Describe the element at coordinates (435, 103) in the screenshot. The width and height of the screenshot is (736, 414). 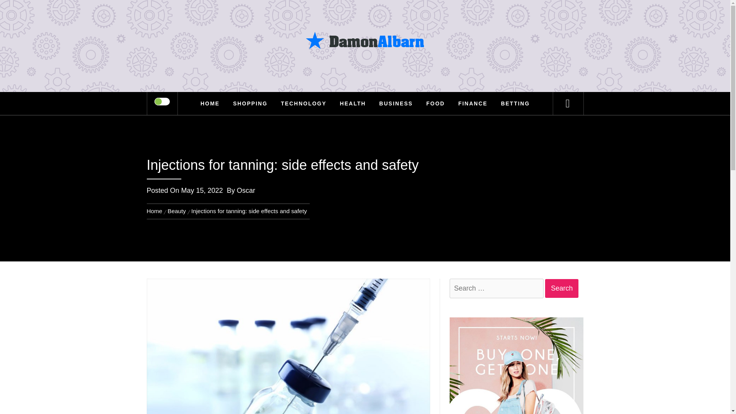
I see `FOOD` at that location.